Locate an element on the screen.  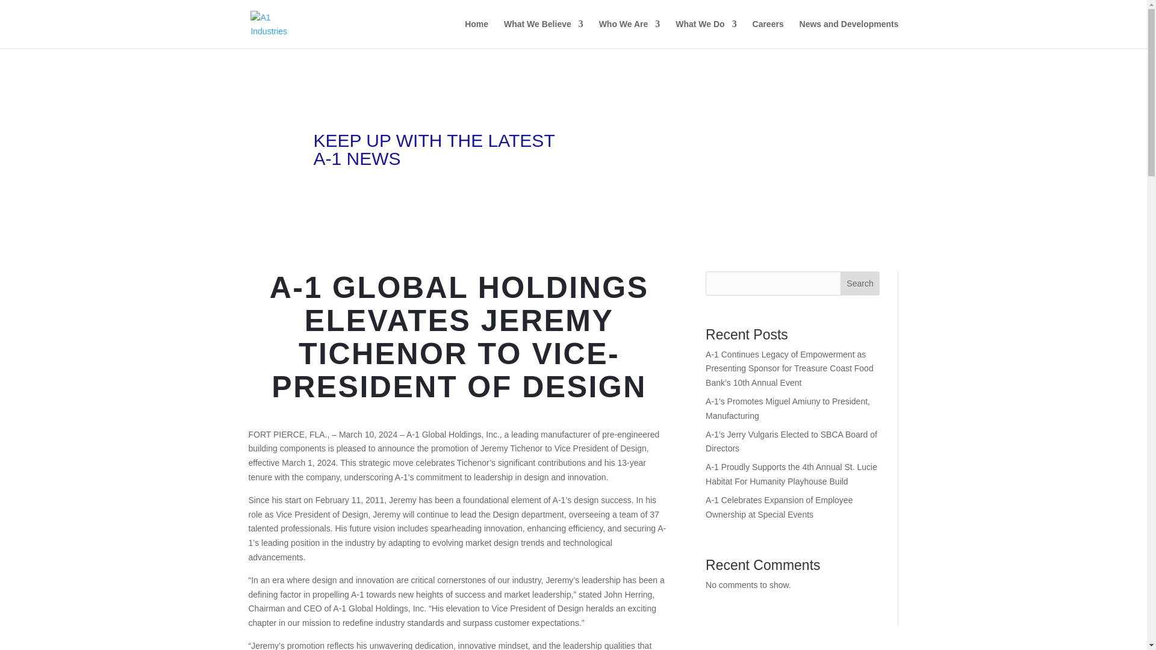
What We Believe is located at coordinates (544, 34).